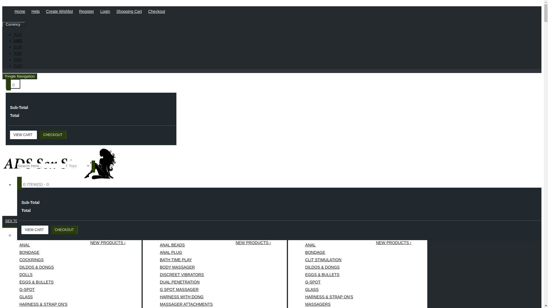 This screenshot has height=308, width=548. Describe the element at coordinates (156, 221) in the screenshot. I see `VIBRATORS` at that location.